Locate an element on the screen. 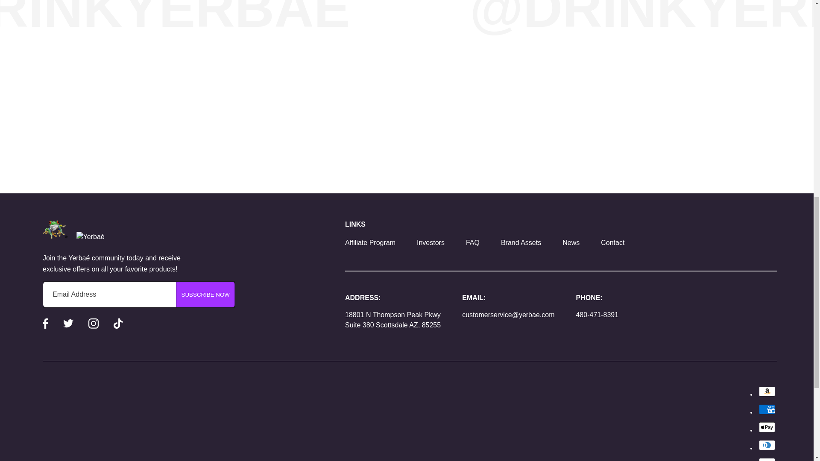 The width and height of the screenshot is (820, 461). American Express is located at coordinates (767, 409).